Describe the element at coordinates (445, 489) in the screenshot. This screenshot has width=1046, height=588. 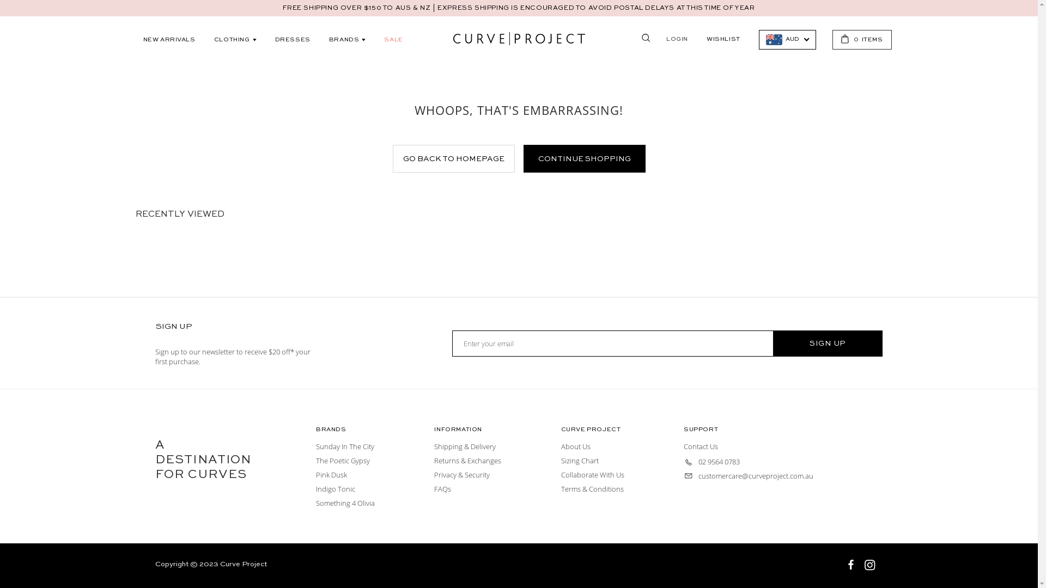
I see `FAQs` at that location.